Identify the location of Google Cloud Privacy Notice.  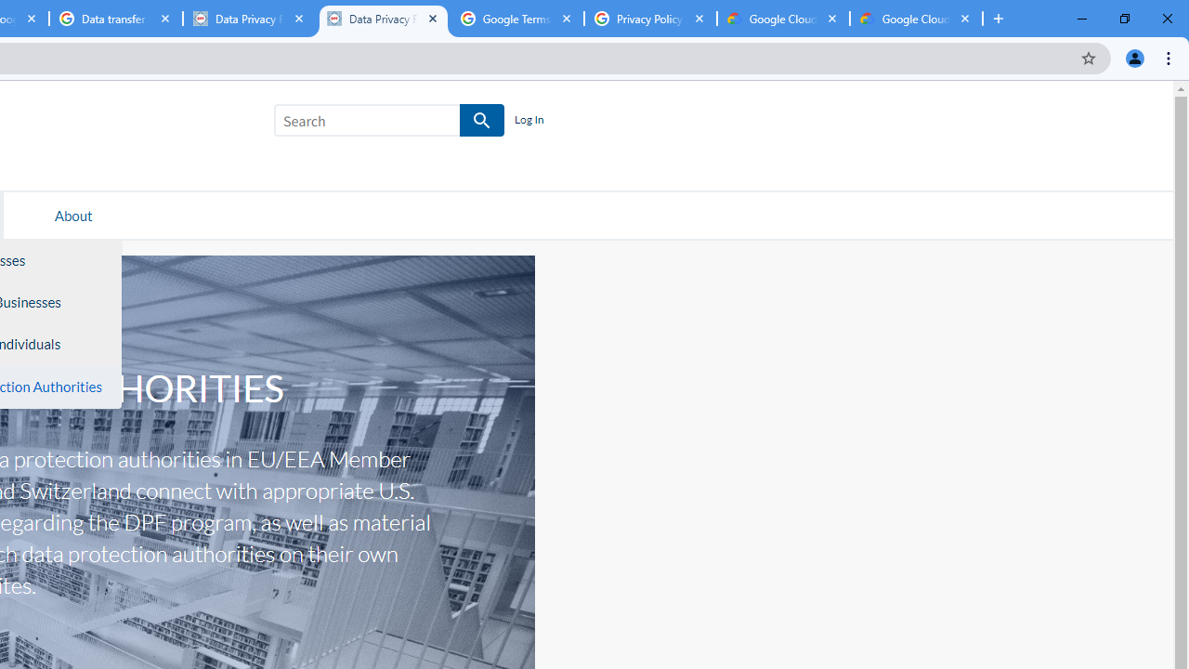
(916, 19).